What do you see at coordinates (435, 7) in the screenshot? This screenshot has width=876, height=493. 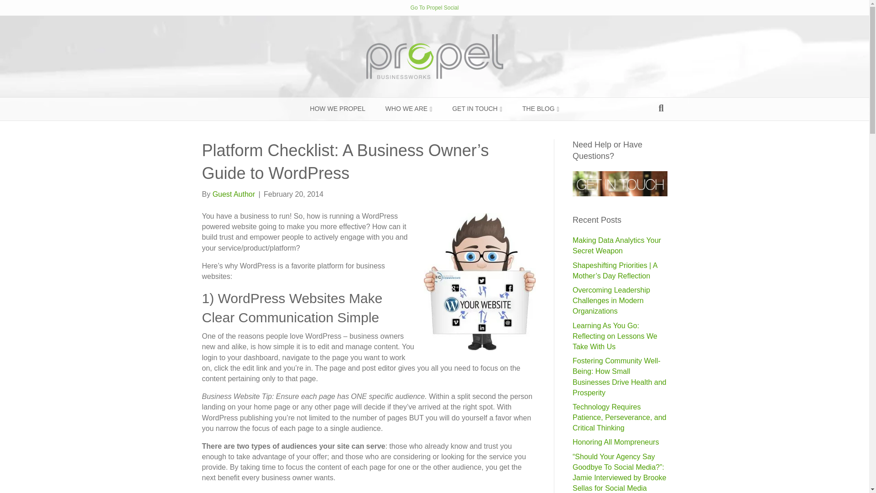 I see `Go To Propel Social` at bounding box center [435, 7].